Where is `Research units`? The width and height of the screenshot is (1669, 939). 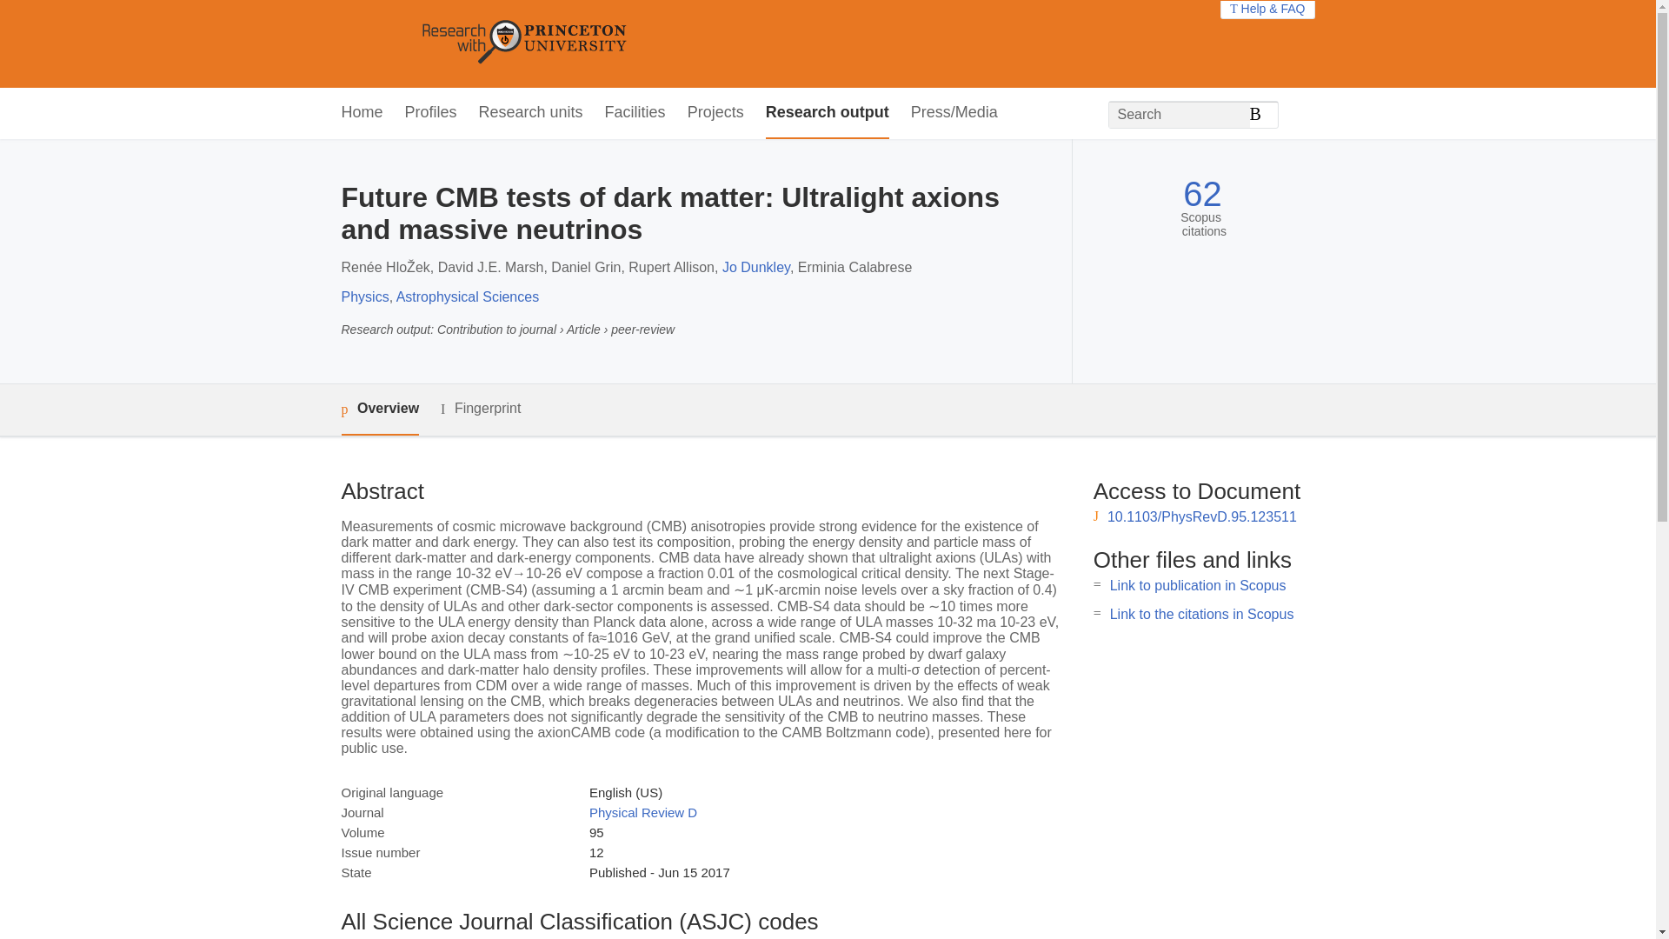
Research units is located at coordinates (530, 113).